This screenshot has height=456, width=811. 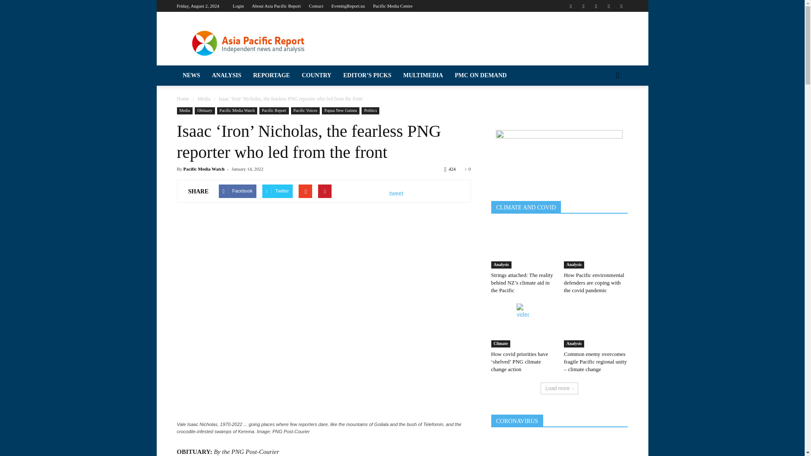 I want to click on Youtube, so click(x=621, y=6).